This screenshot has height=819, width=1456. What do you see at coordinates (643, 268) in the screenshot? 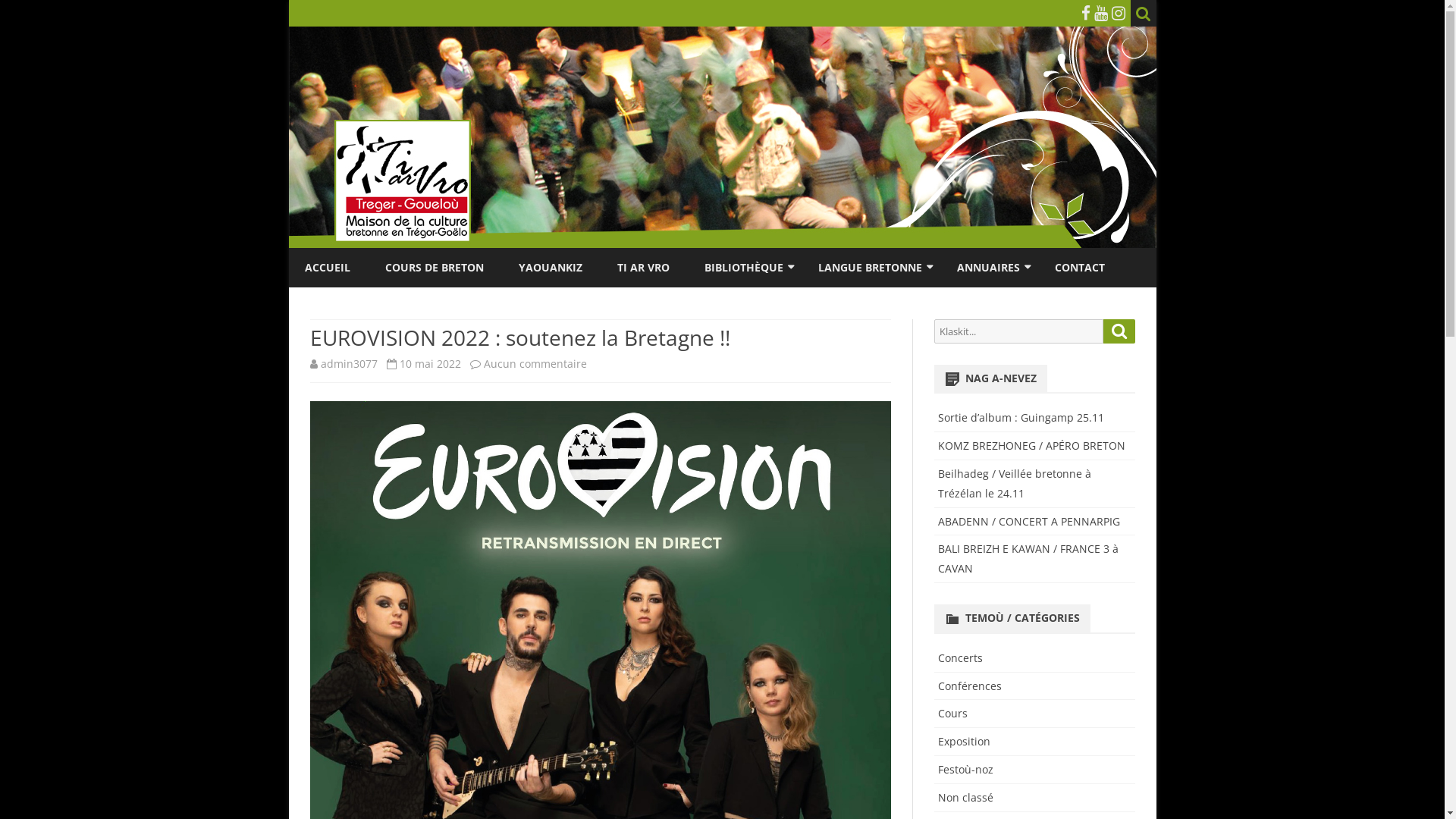
I see `TI AR VRO` at bounding box center [643, 268].